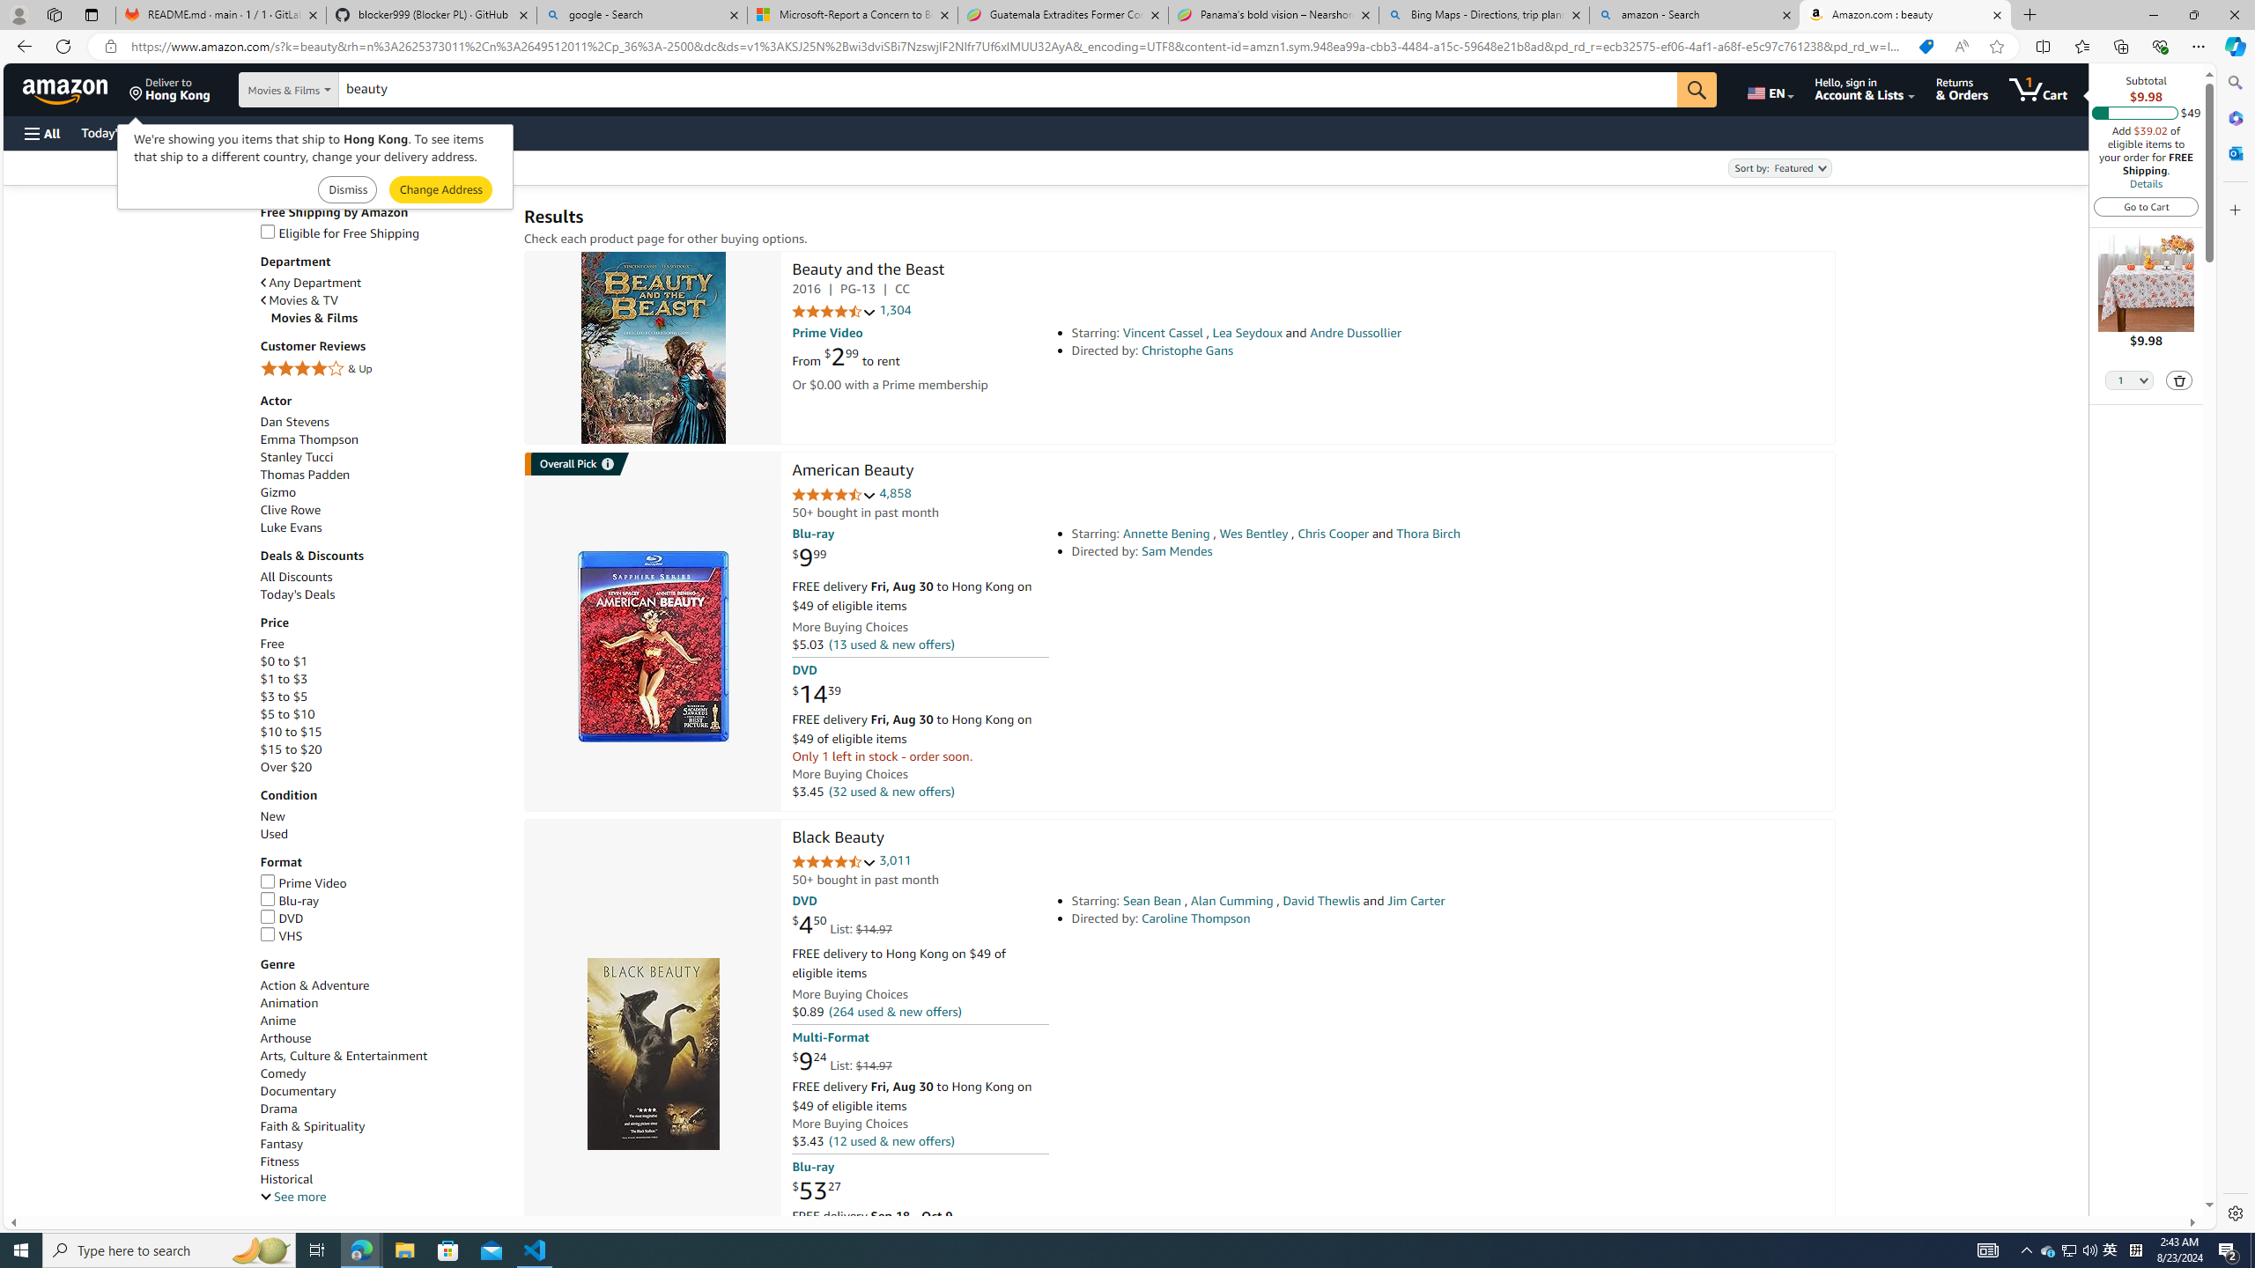 The height and width of the screenshot is (1268, 2255). What do you see at coordinates (383, 510) in the screenshot?
I see `Clive Rowe` at bounding box center [383, 510].